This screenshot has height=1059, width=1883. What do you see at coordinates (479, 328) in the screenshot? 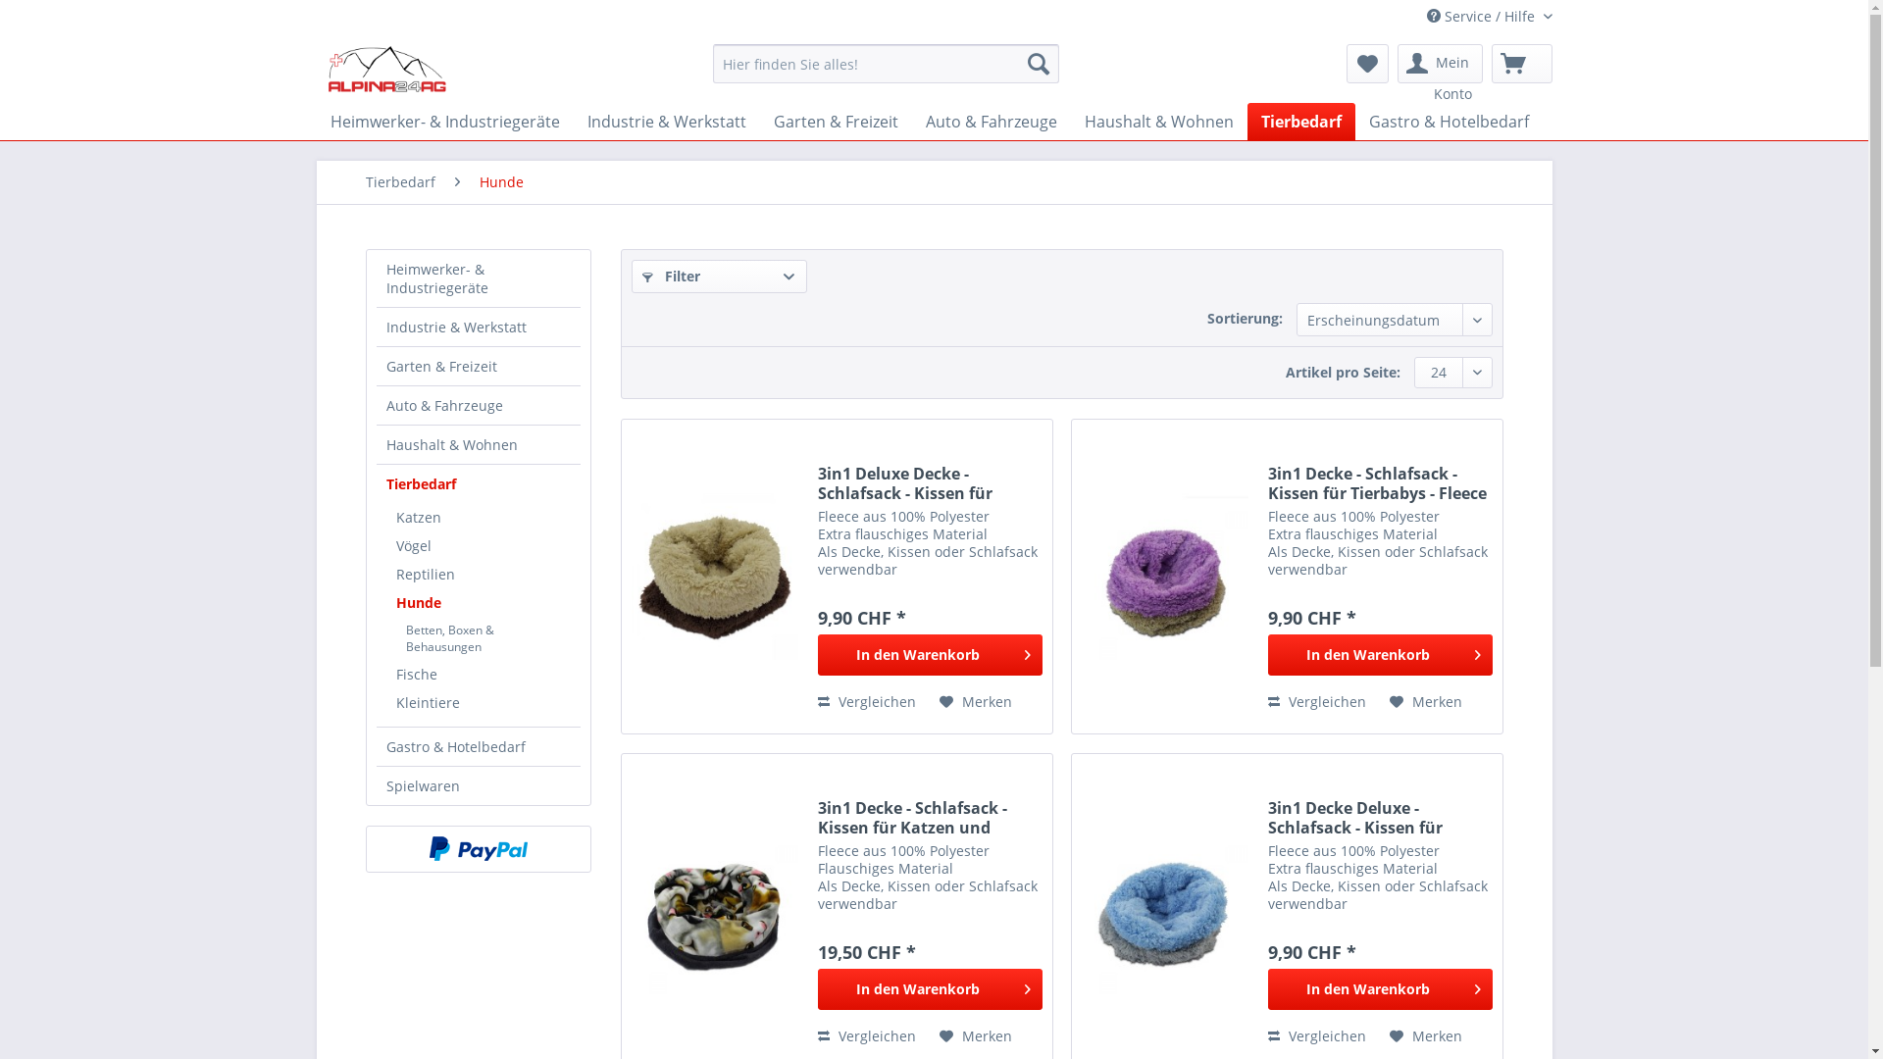
I see `Industrie & Werkstatt` at bounding box center [479, 328].